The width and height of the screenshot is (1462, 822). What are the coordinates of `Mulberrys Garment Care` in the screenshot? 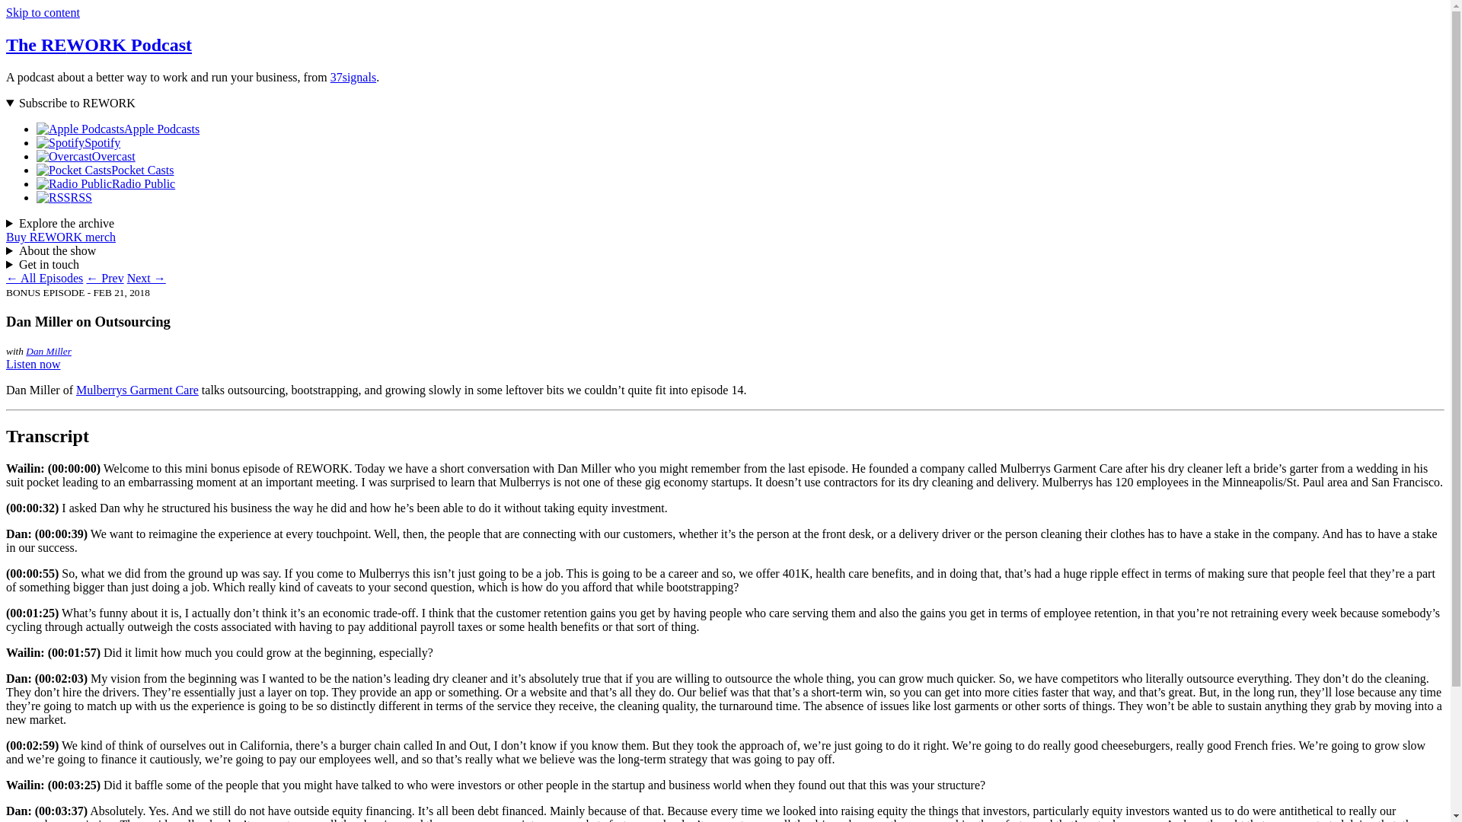 It's located at (137, 390).